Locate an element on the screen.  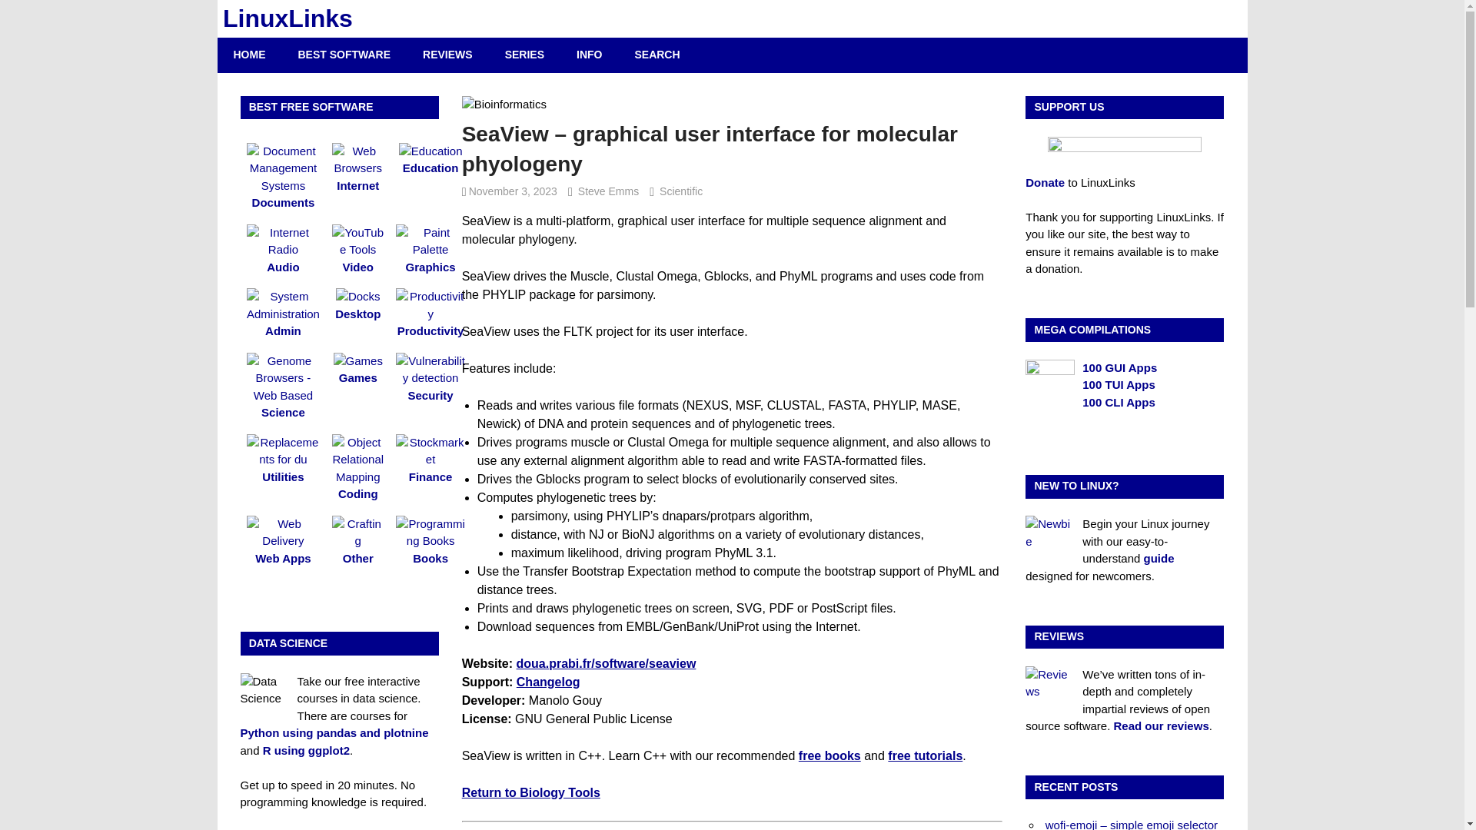
LinuxLinks is located at coordinates (288, 18).